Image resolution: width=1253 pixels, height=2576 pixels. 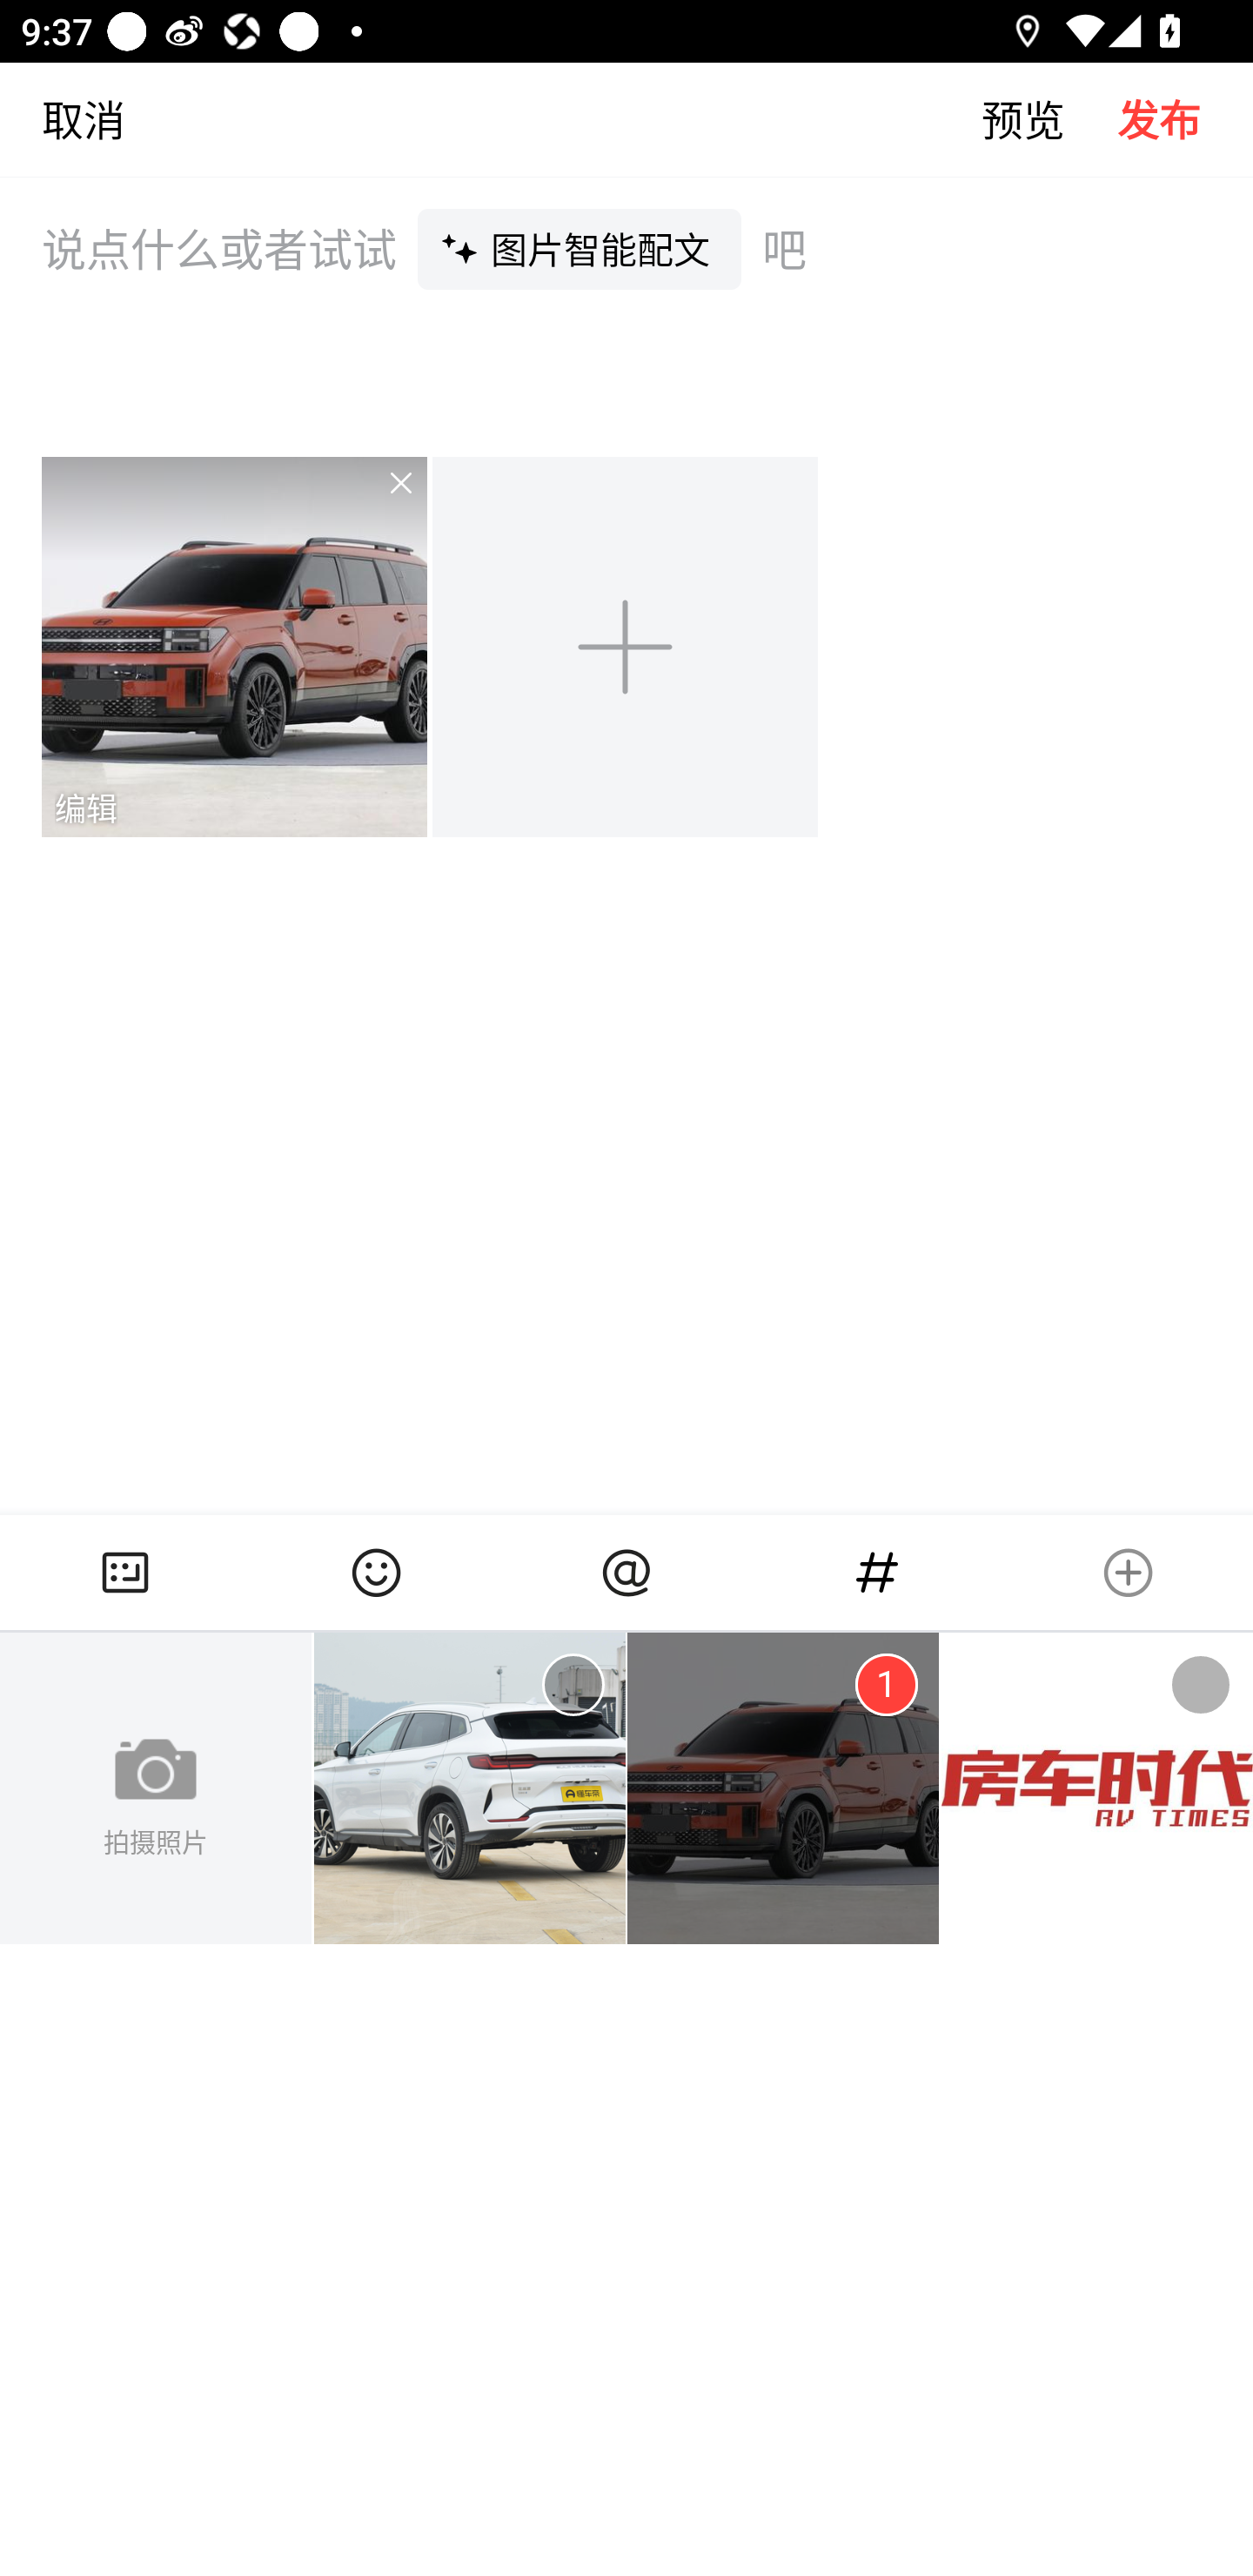 What do you see at coordinates (376, 1572) in the screenshot?
I see `表情` at bounding box center [376, 1572].